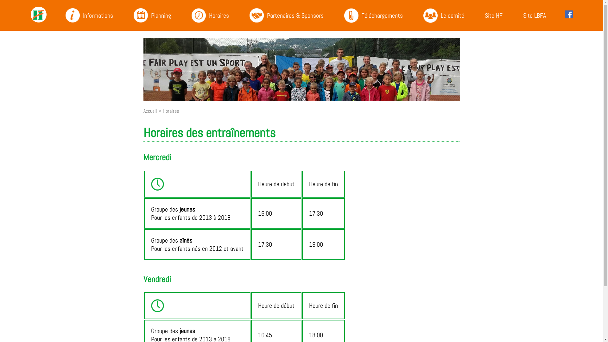  Describe the element at coordinates (535, 15) in the screenshot. I see `Site LBFA` at that location.